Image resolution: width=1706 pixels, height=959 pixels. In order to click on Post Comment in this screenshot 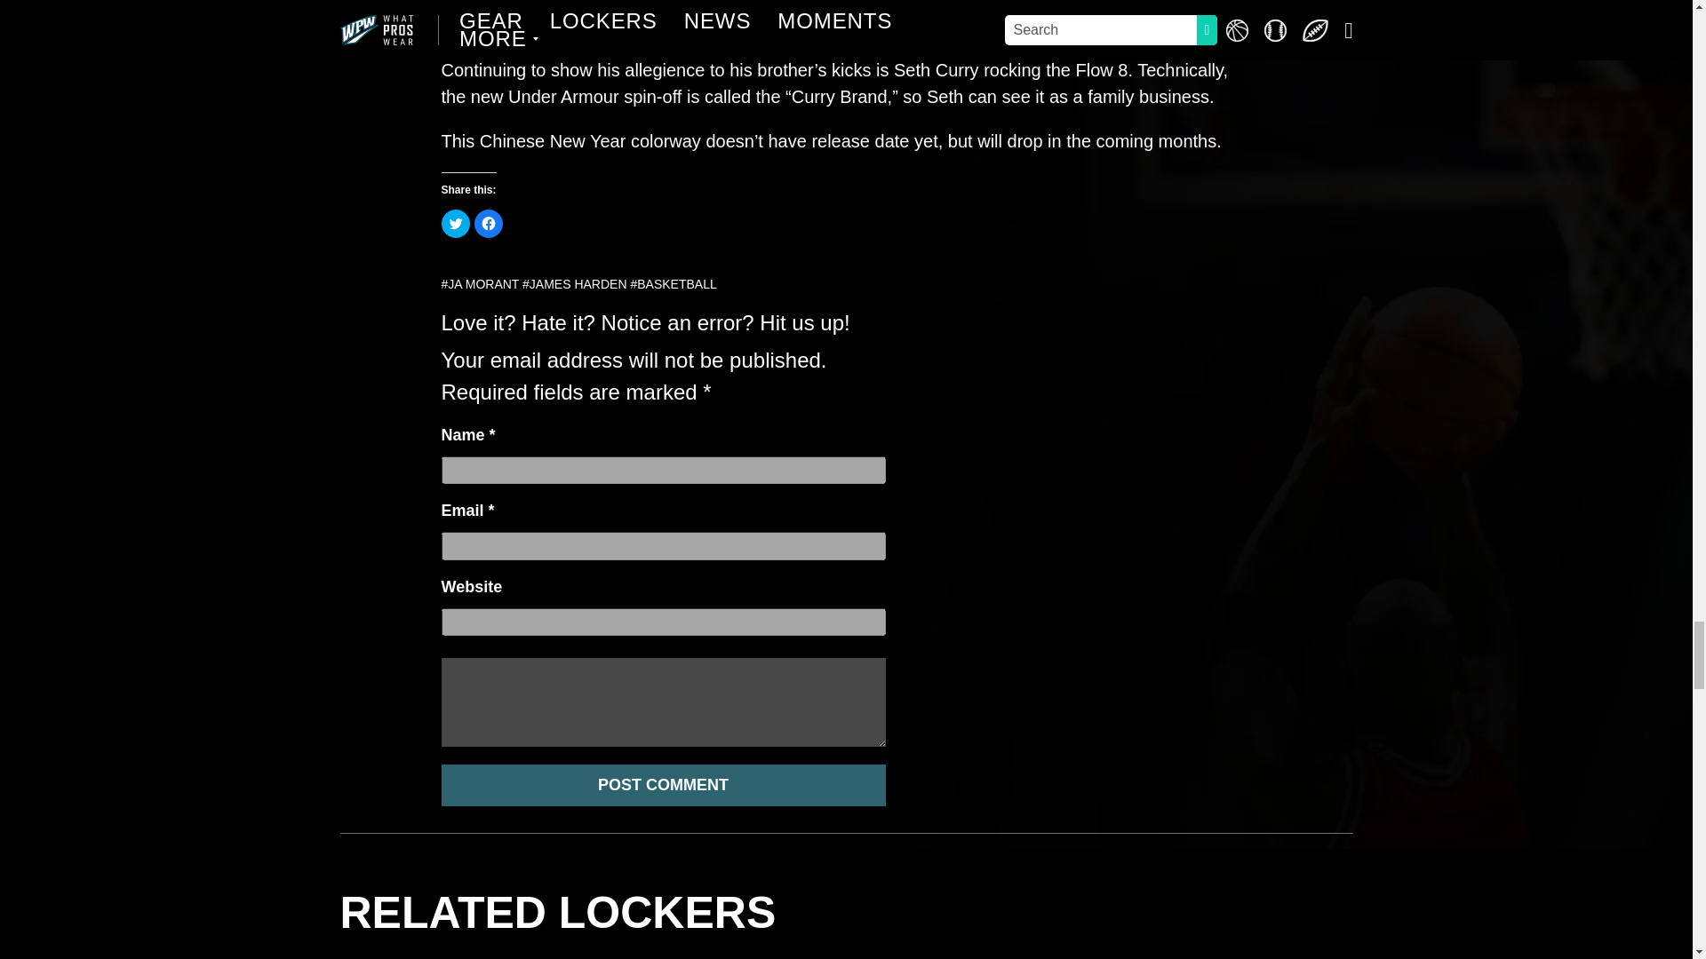, I will do `click(663, 785)`.